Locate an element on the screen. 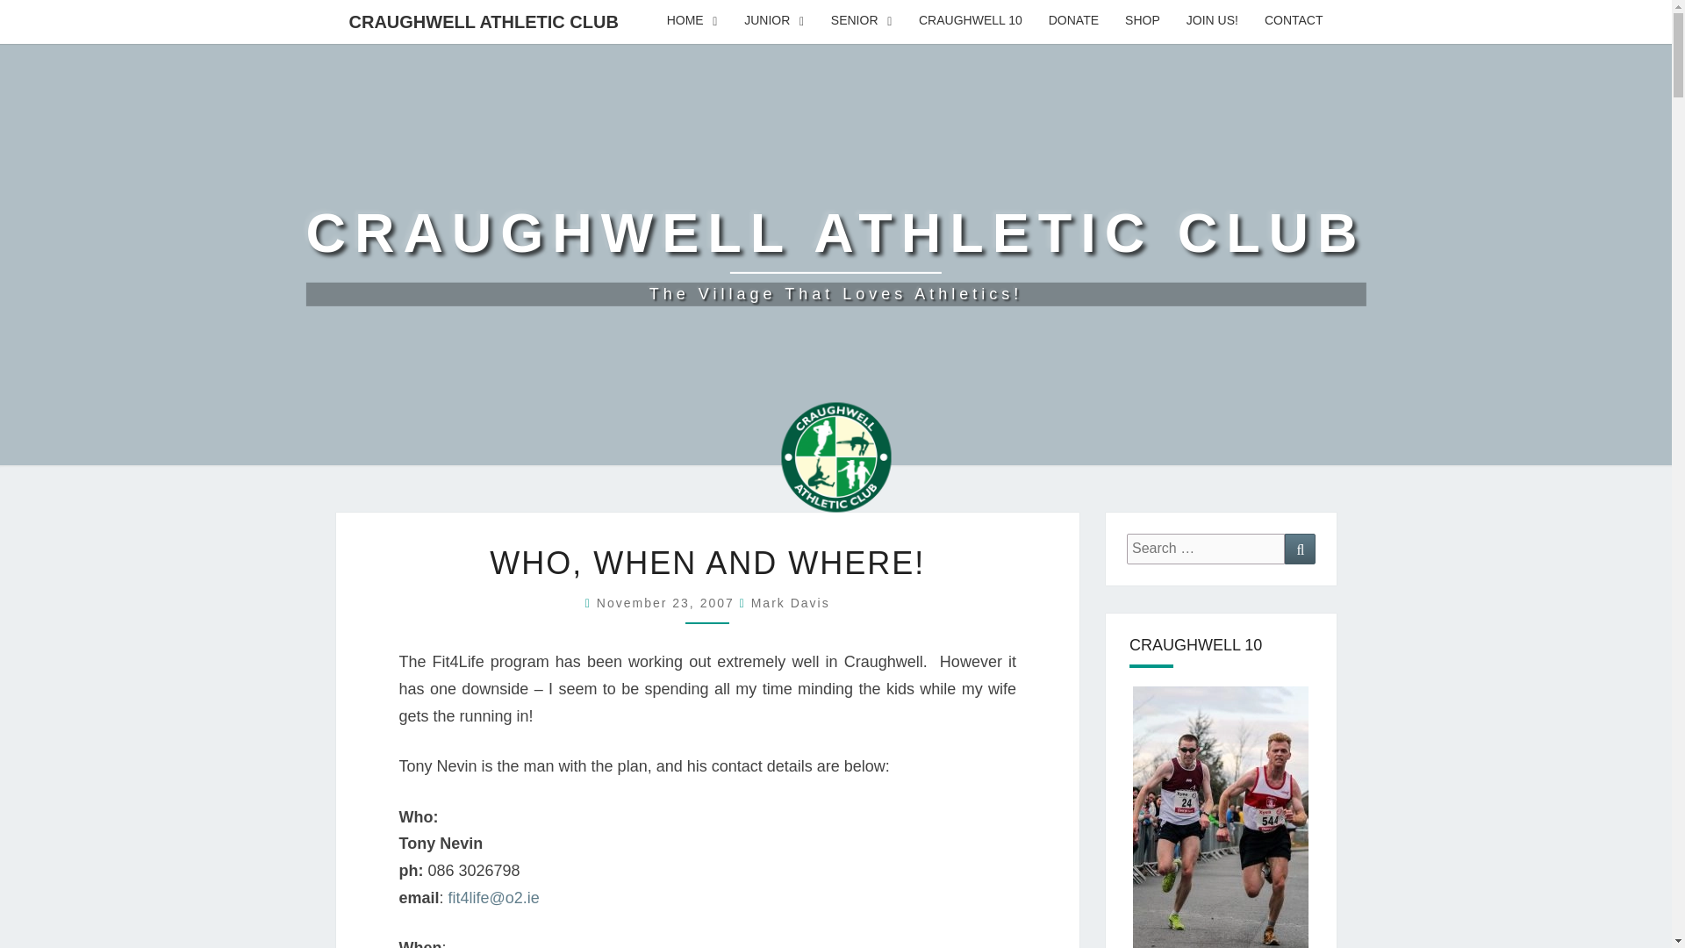 This screenshot has height=948, width=1685. JOIN US! is located at coordinates (692, 21).